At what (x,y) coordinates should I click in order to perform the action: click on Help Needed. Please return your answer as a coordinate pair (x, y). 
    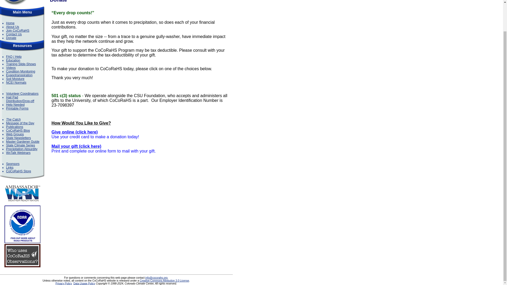
    Looking at the image, I should click on (15, 104).